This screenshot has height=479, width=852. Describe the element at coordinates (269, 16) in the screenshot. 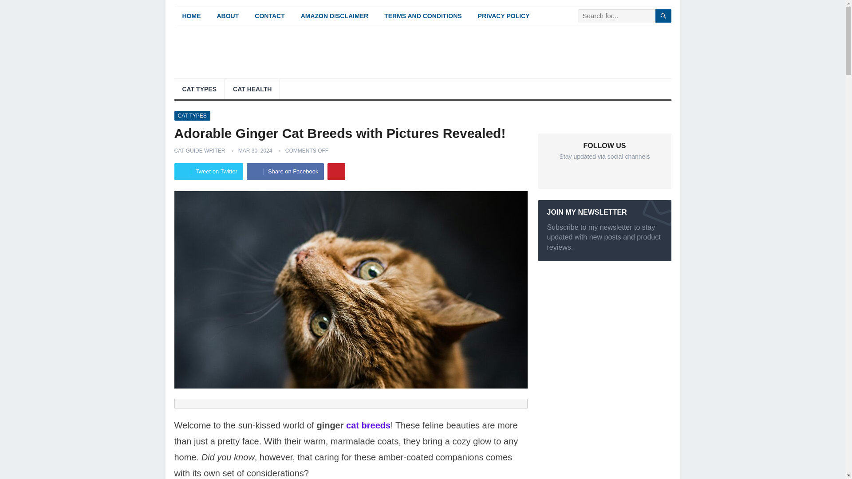

I see `CONTACT` at that location.